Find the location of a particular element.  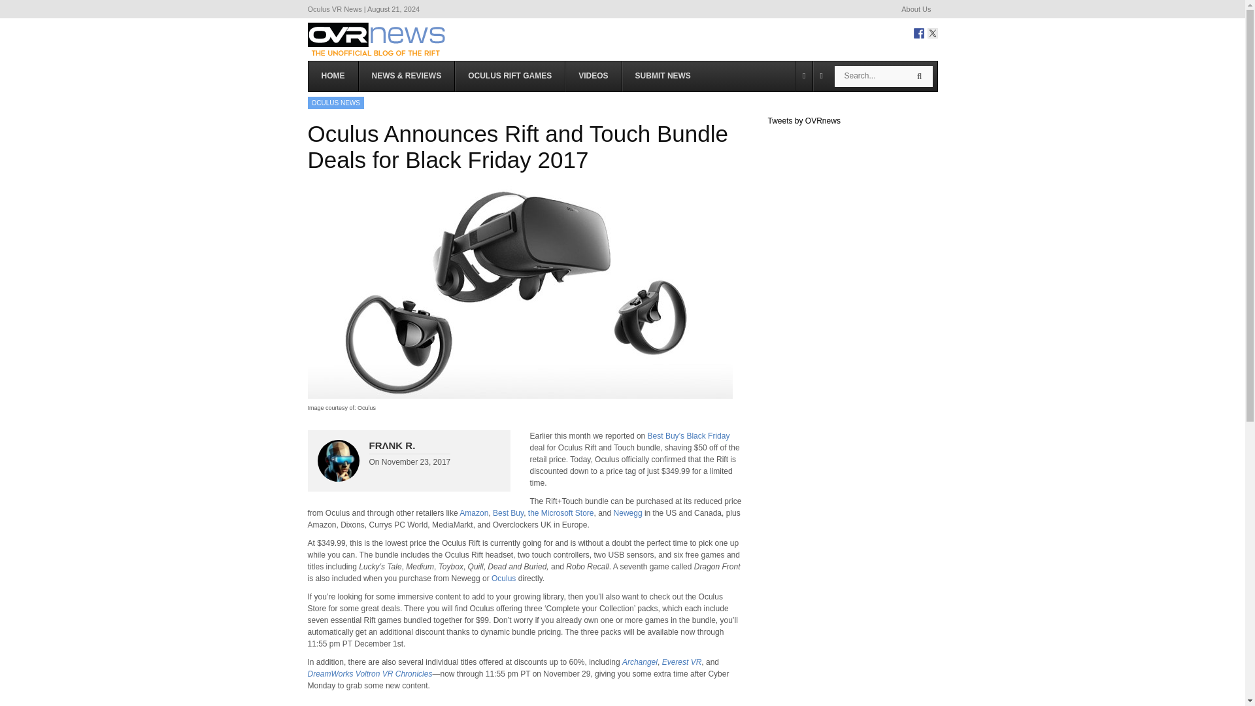

Newegg is located at coordinates (627, 513).